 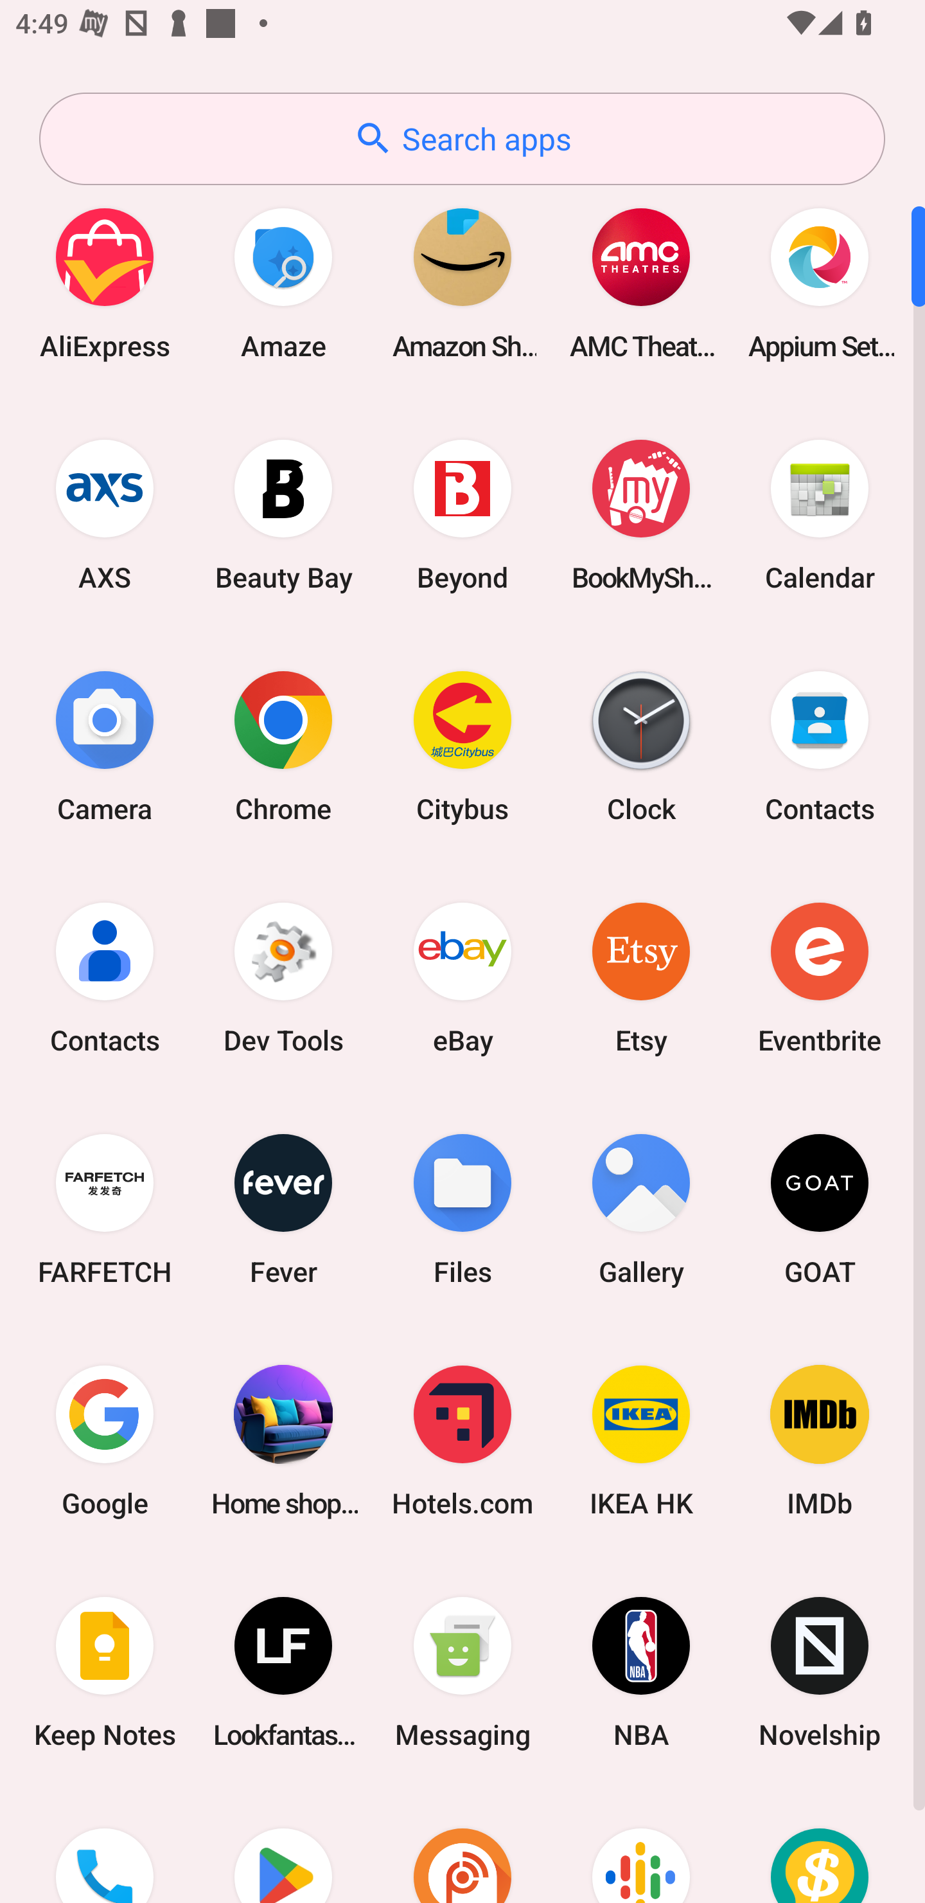 I want to click on Home shopping, so click(x=283, y=1440).